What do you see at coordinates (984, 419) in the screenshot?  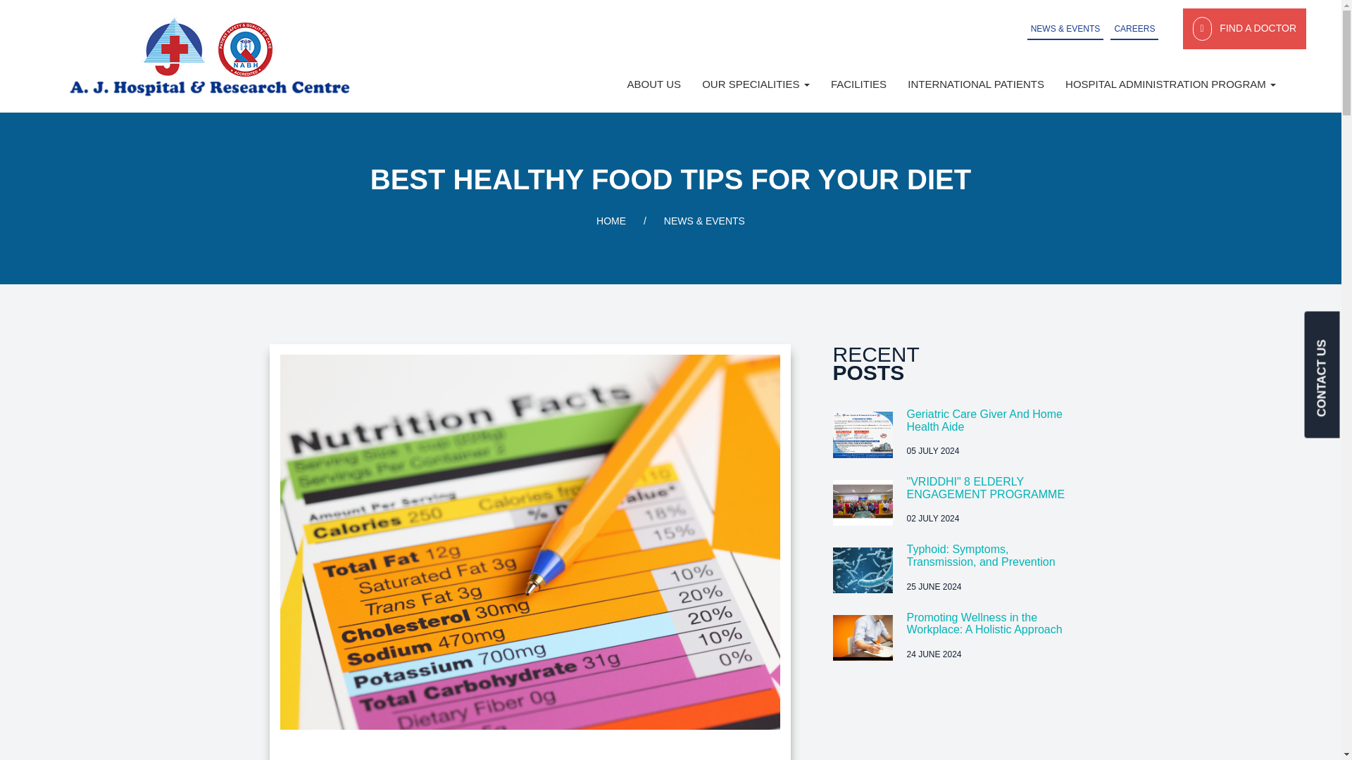 I see `Geriatric Care Giver And Home Health Aide` at bounding box center [984, 419].